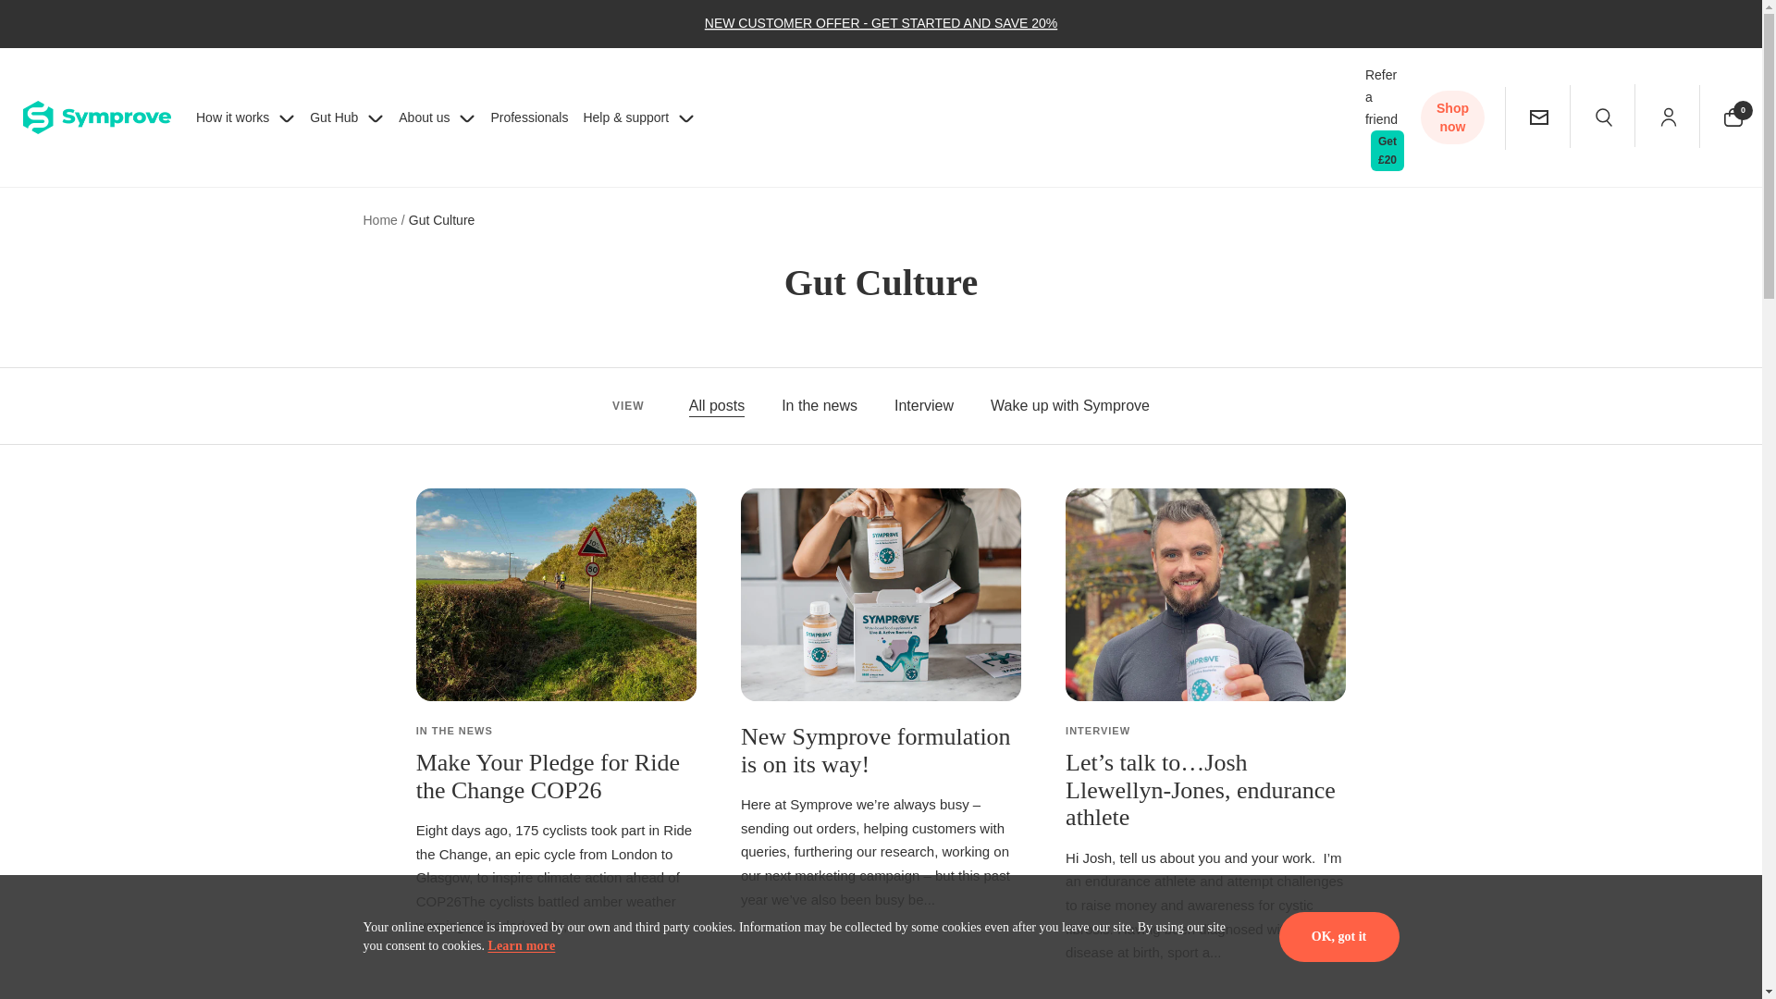  Describe the element at coordinates (1457, 126) in the screenshot. I see `Shop now` at that location.